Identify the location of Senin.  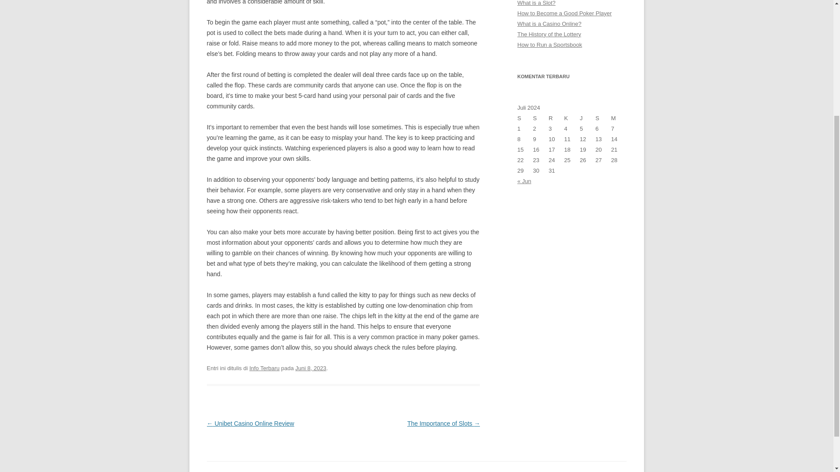
(525, 118).